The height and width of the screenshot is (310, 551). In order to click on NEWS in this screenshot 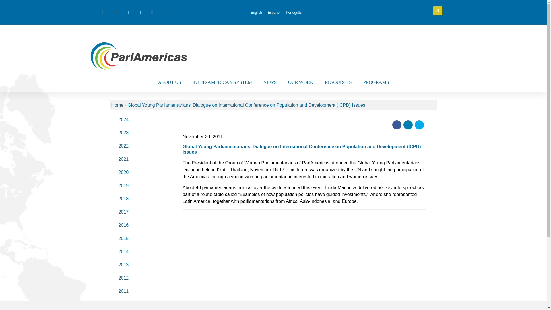, I will do `click(270, 82)`.